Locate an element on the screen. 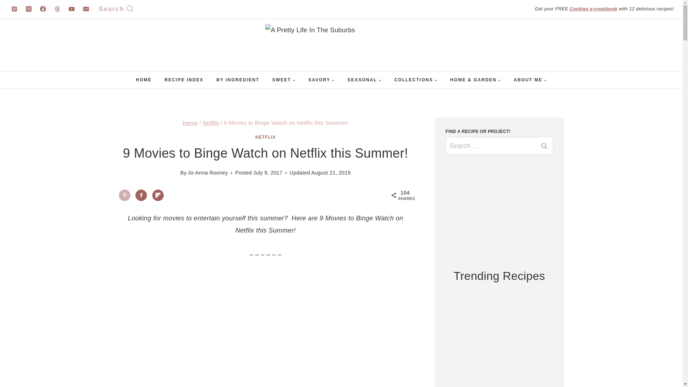 The width and height of the screenshot is (688, 387). Share on Flipboard is located at coordinates (158, 195).